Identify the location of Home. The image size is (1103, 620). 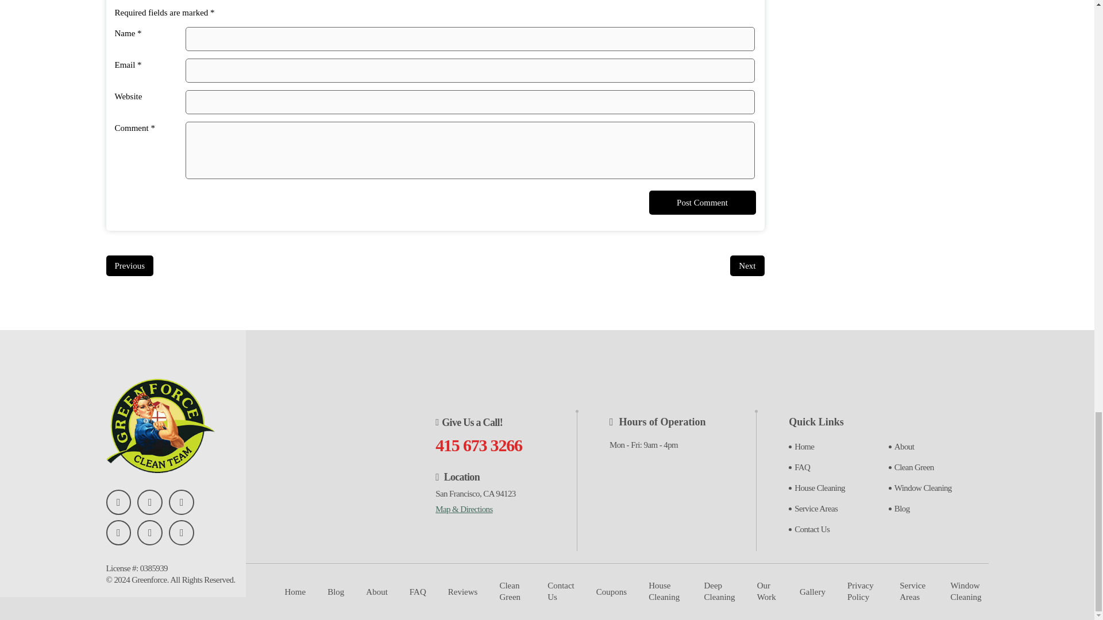
(804, 447).